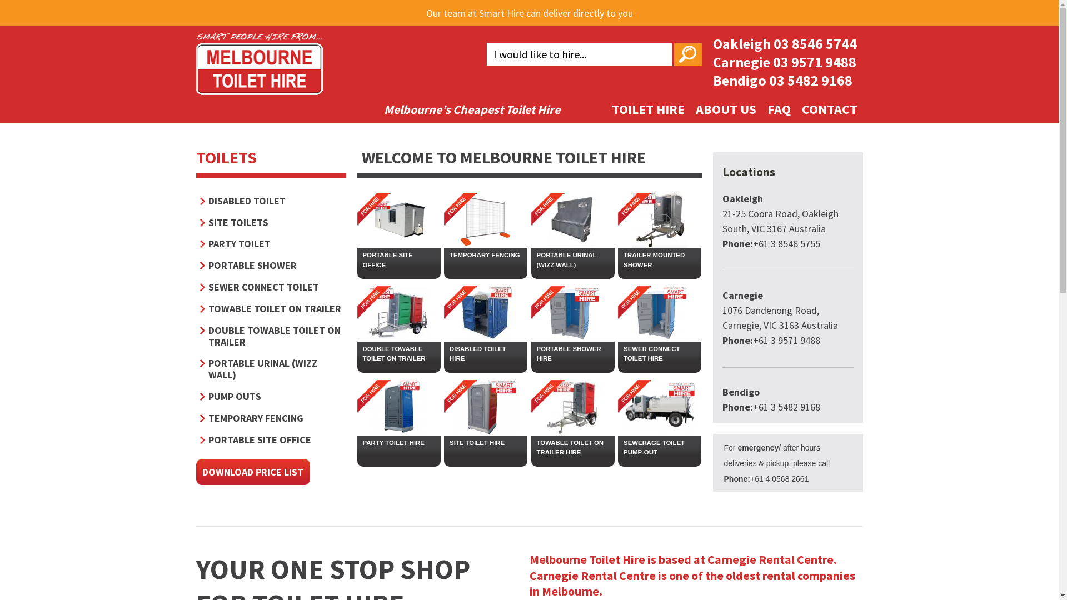 The height and width of the screenshot is (600, 1067). I want to click on SITE TOILET HIRE, so click(486, 443).